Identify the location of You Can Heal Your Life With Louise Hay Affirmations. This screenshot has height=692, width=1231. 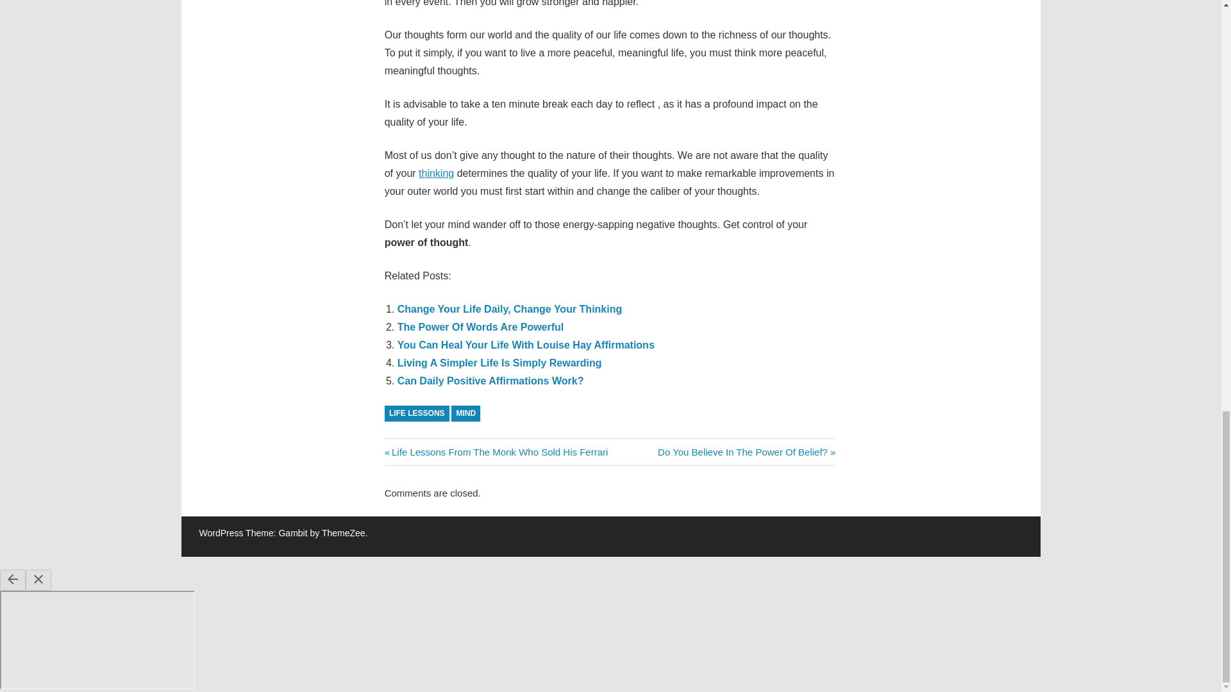
(526, 345).